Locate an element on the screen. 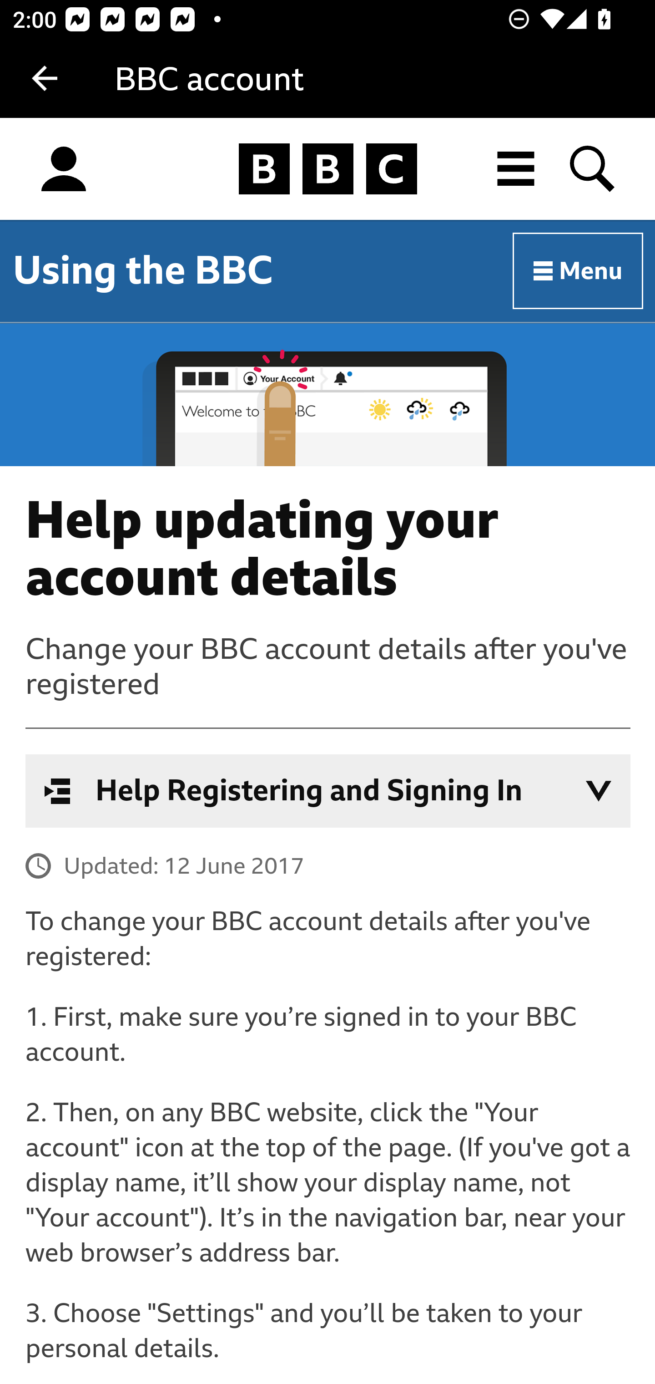 The width and height of the screenshot is (655, 1384). Homepage is located at coordinates (327, 169).